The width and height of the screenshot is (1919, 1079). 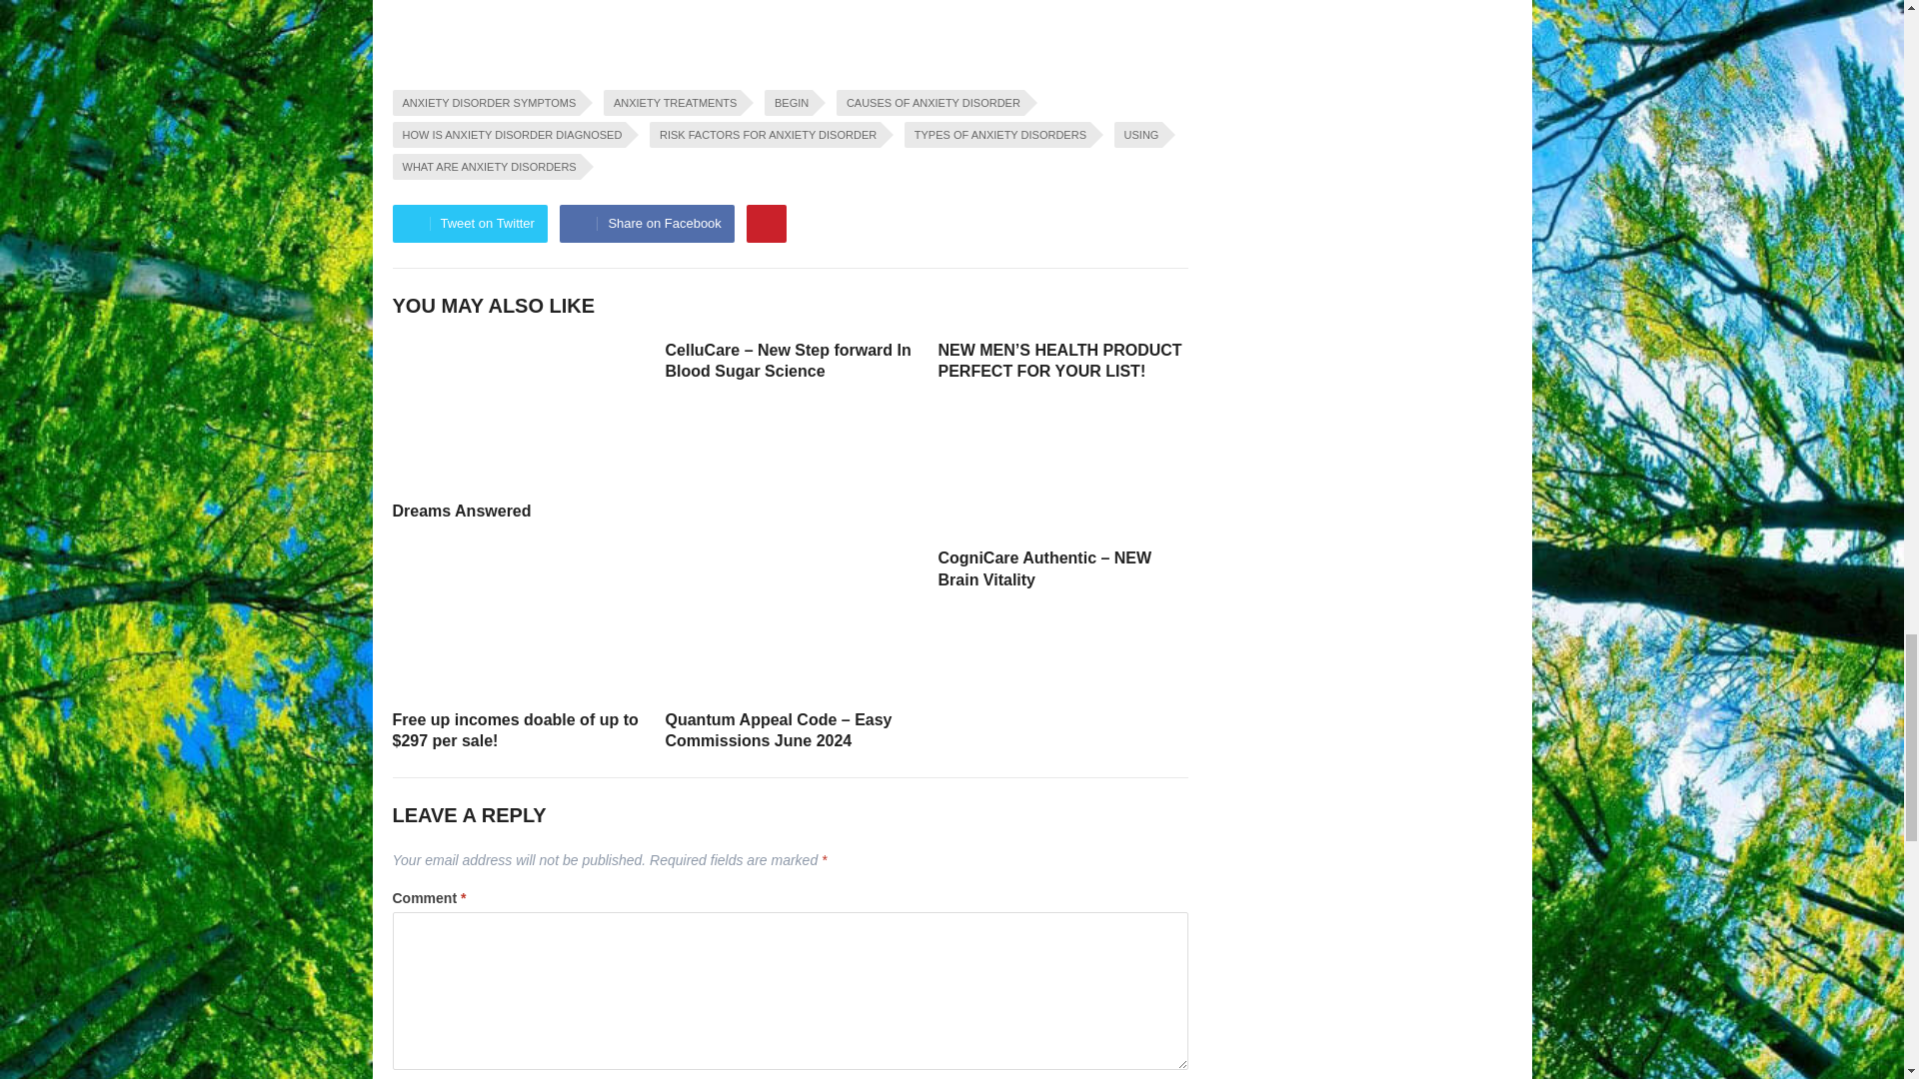 What do you see at coordinates (766, 134) in the screenshot?
I see `RISK FACTORS FOR ANXIETY DISORDER` at bounding box center [766, 134].